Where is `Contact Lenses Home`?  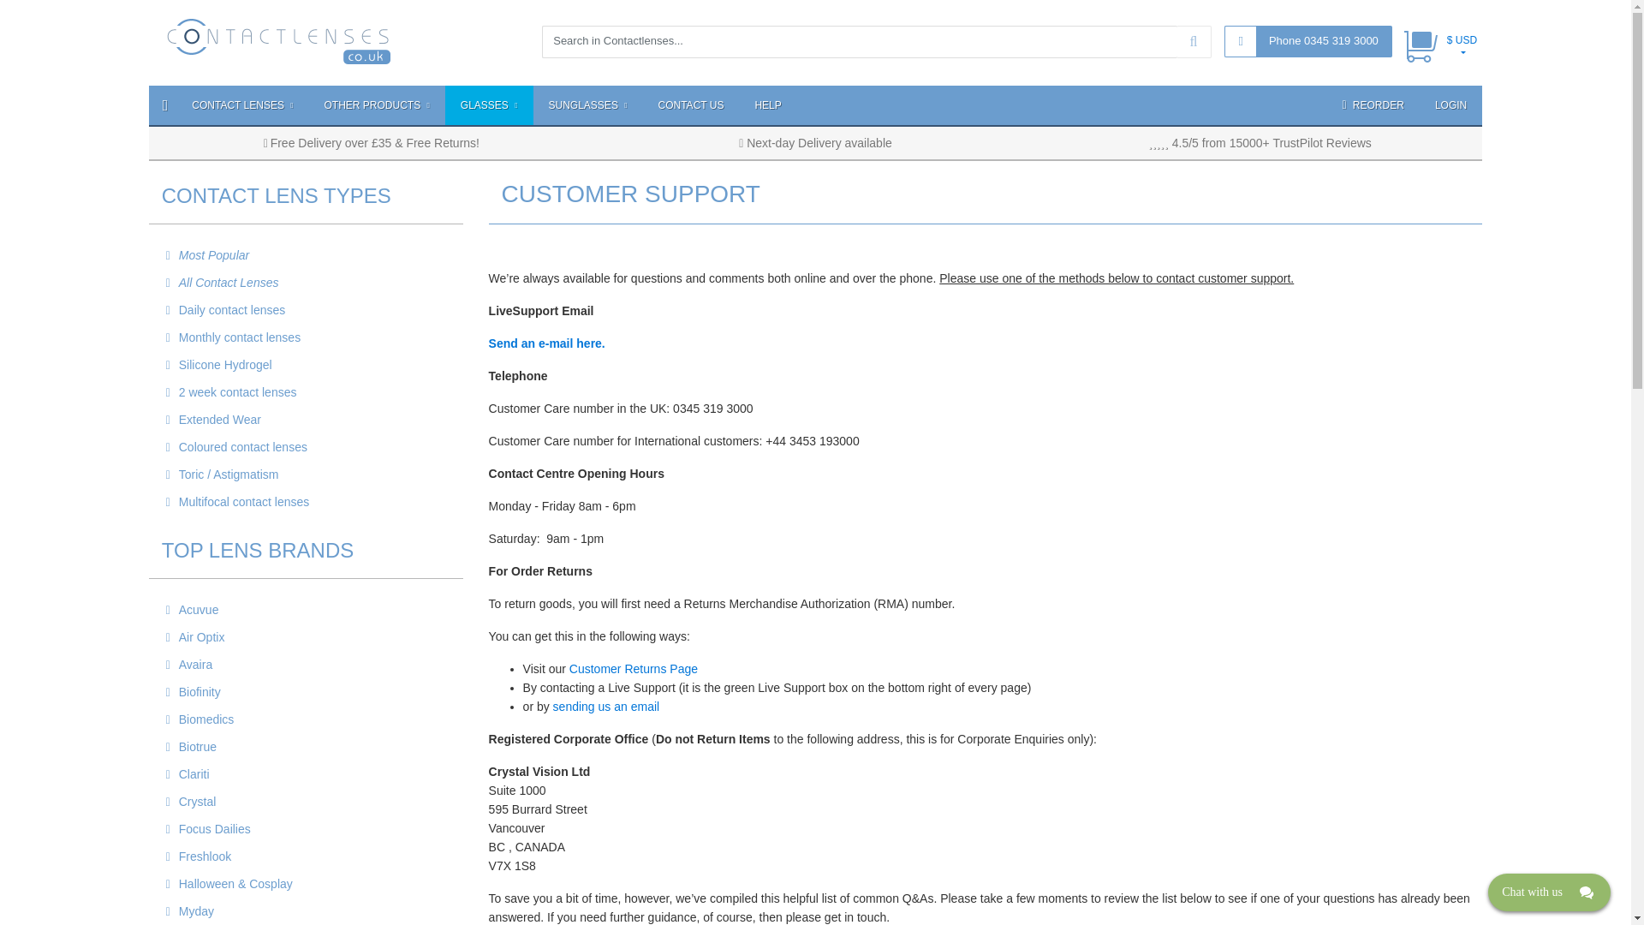 Contact Lenses Home is located at coordinates (279, 41).